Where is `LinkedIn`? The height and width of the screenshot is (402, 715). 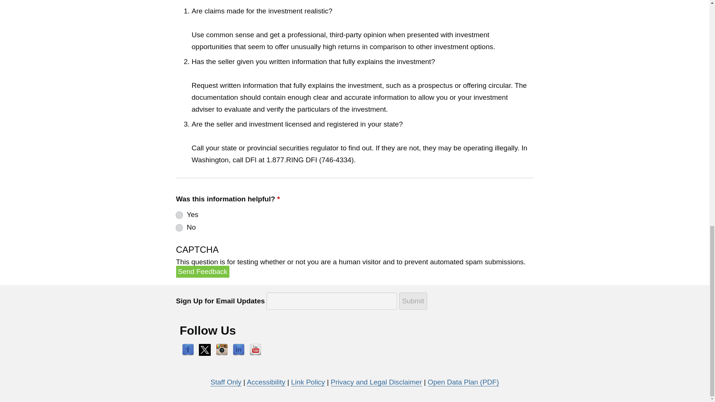
LinkedIn is located at coordinates (238, 349).